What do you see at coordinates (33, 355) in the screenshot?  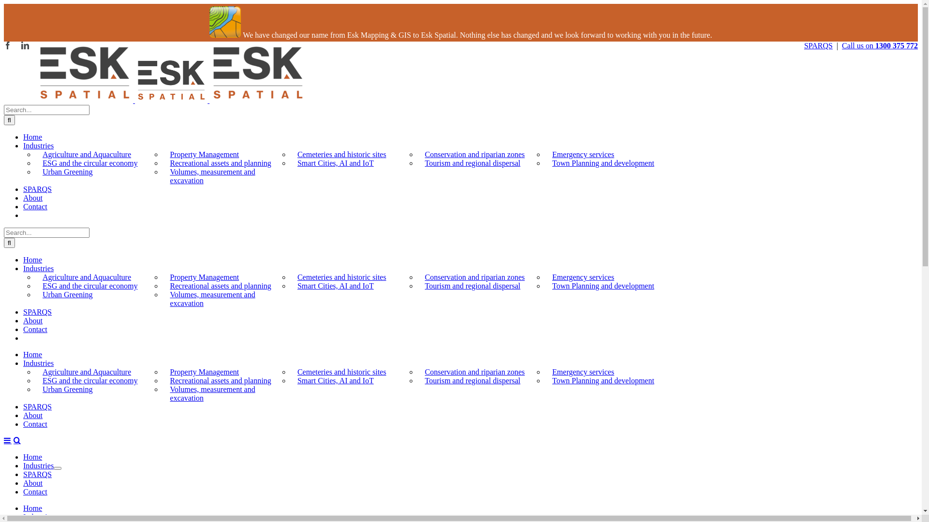 I see `Home` at bounding box center [33, 355].